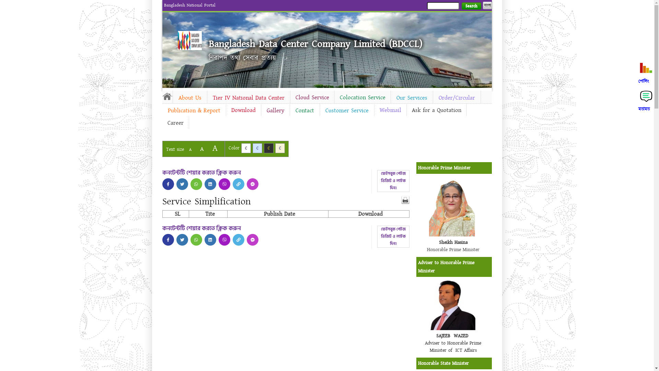  Describe the element at coordinates (390, 110) in the screenshot. I see `Webmail` at that location.